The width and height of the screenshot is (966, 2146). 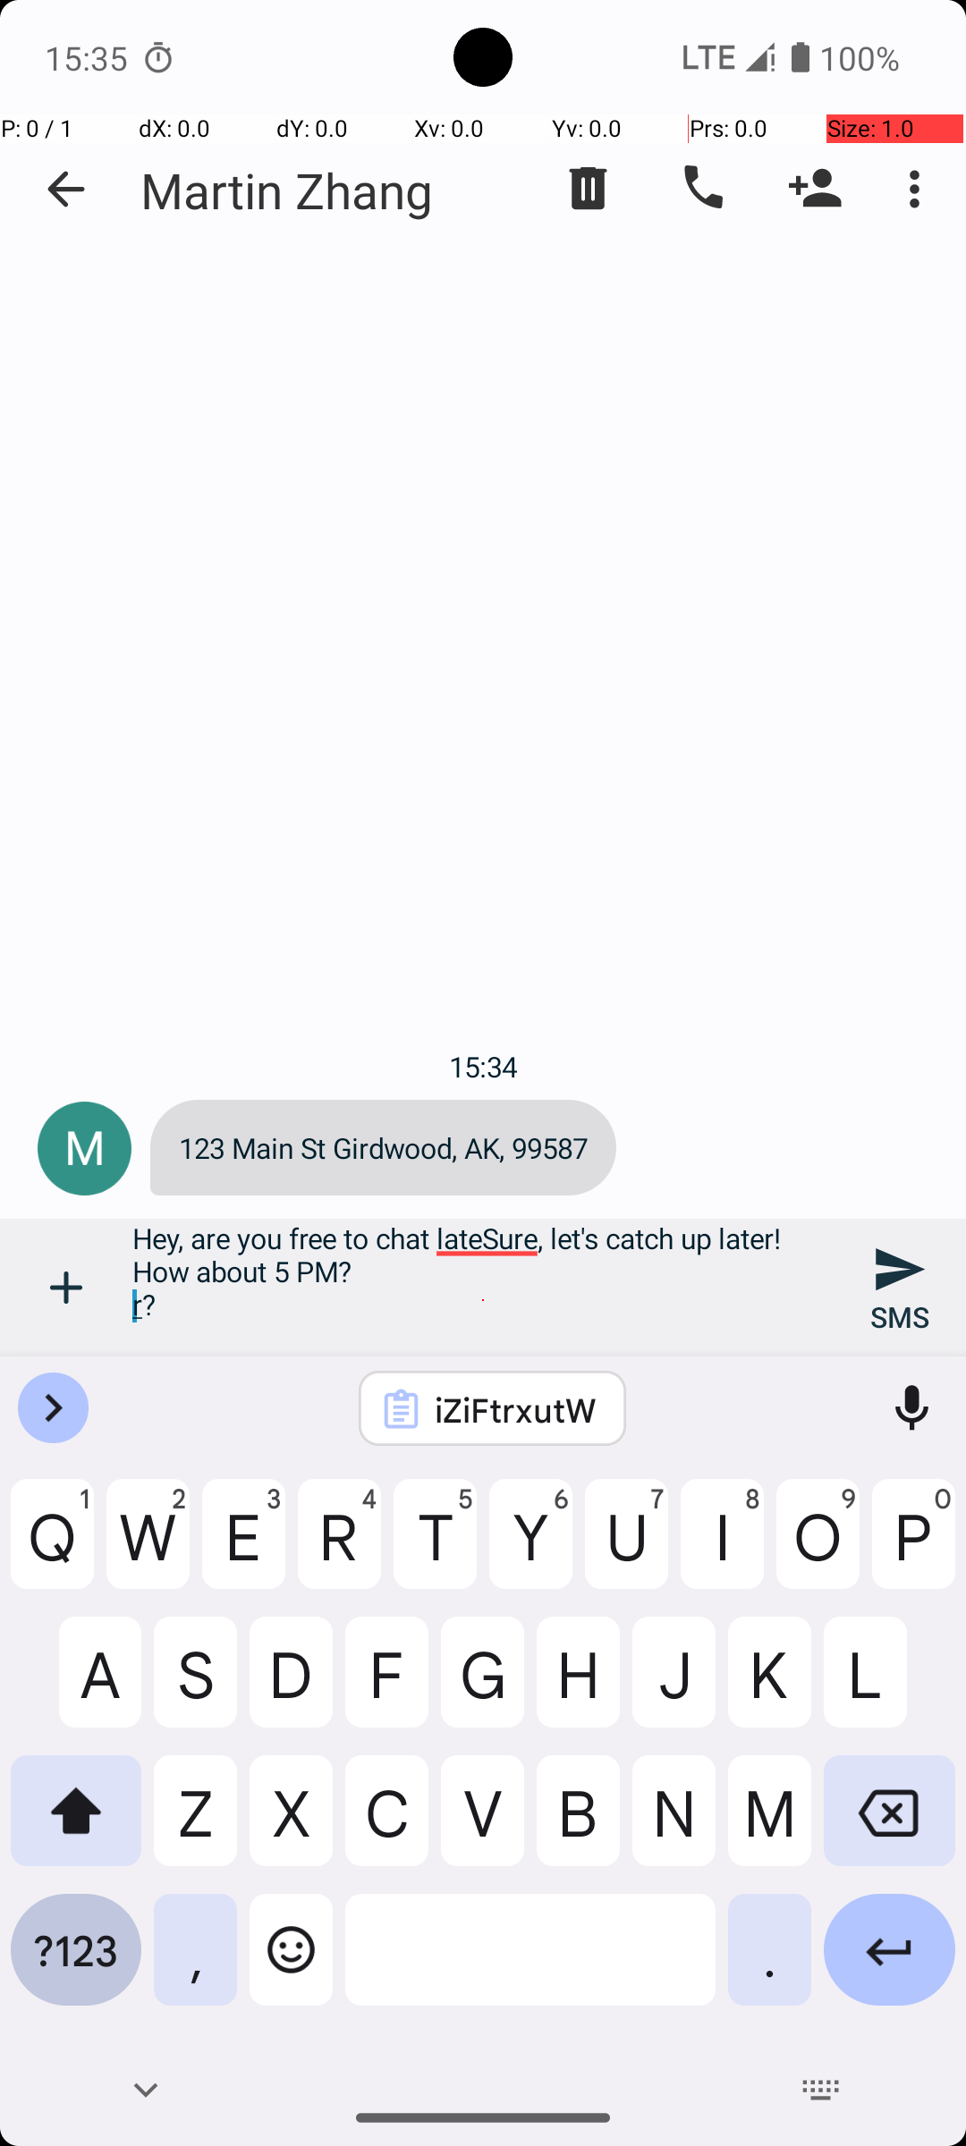 What do you see at coordinates (287, 190) in the screenshot?
I see `Martin Zhang` at bounding box center [287, 190].